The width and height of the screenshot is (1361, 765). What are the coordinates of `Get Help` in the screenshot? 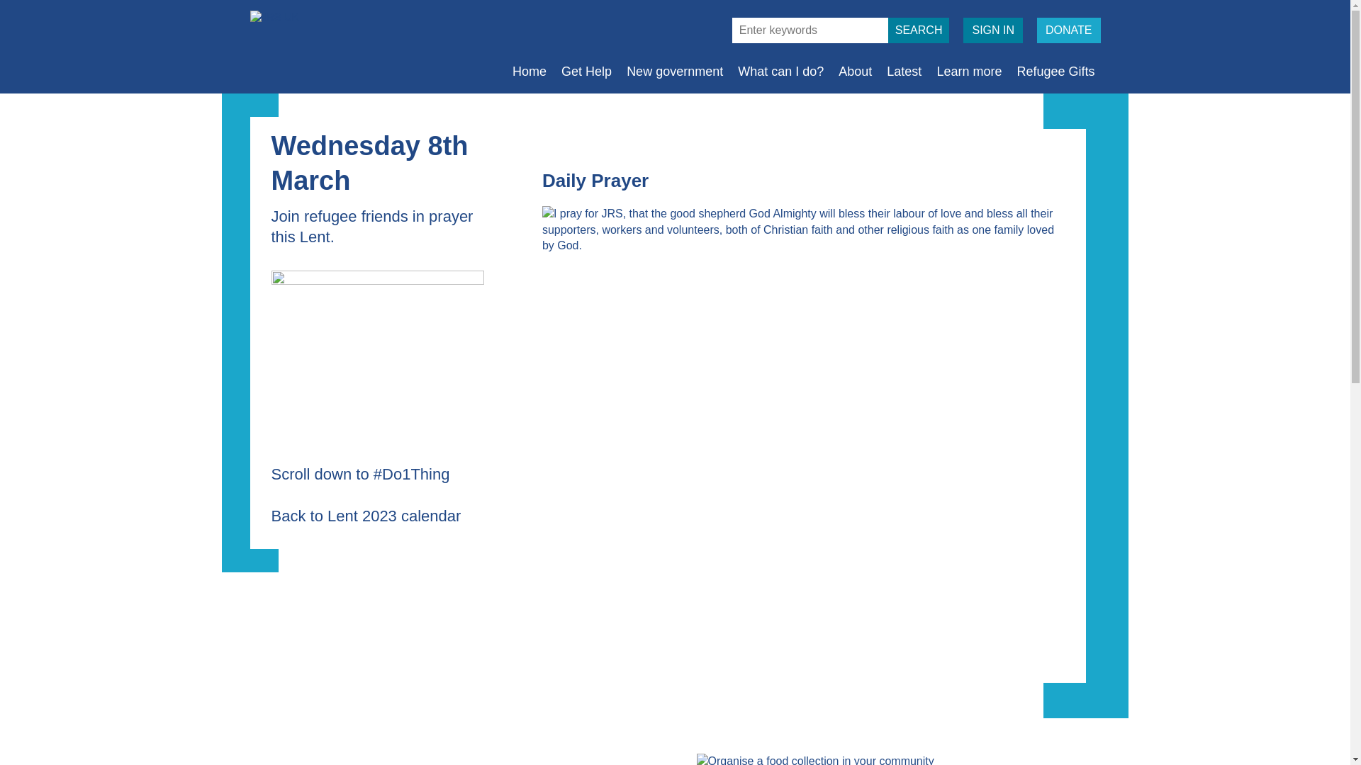 It's located at (586, 71).